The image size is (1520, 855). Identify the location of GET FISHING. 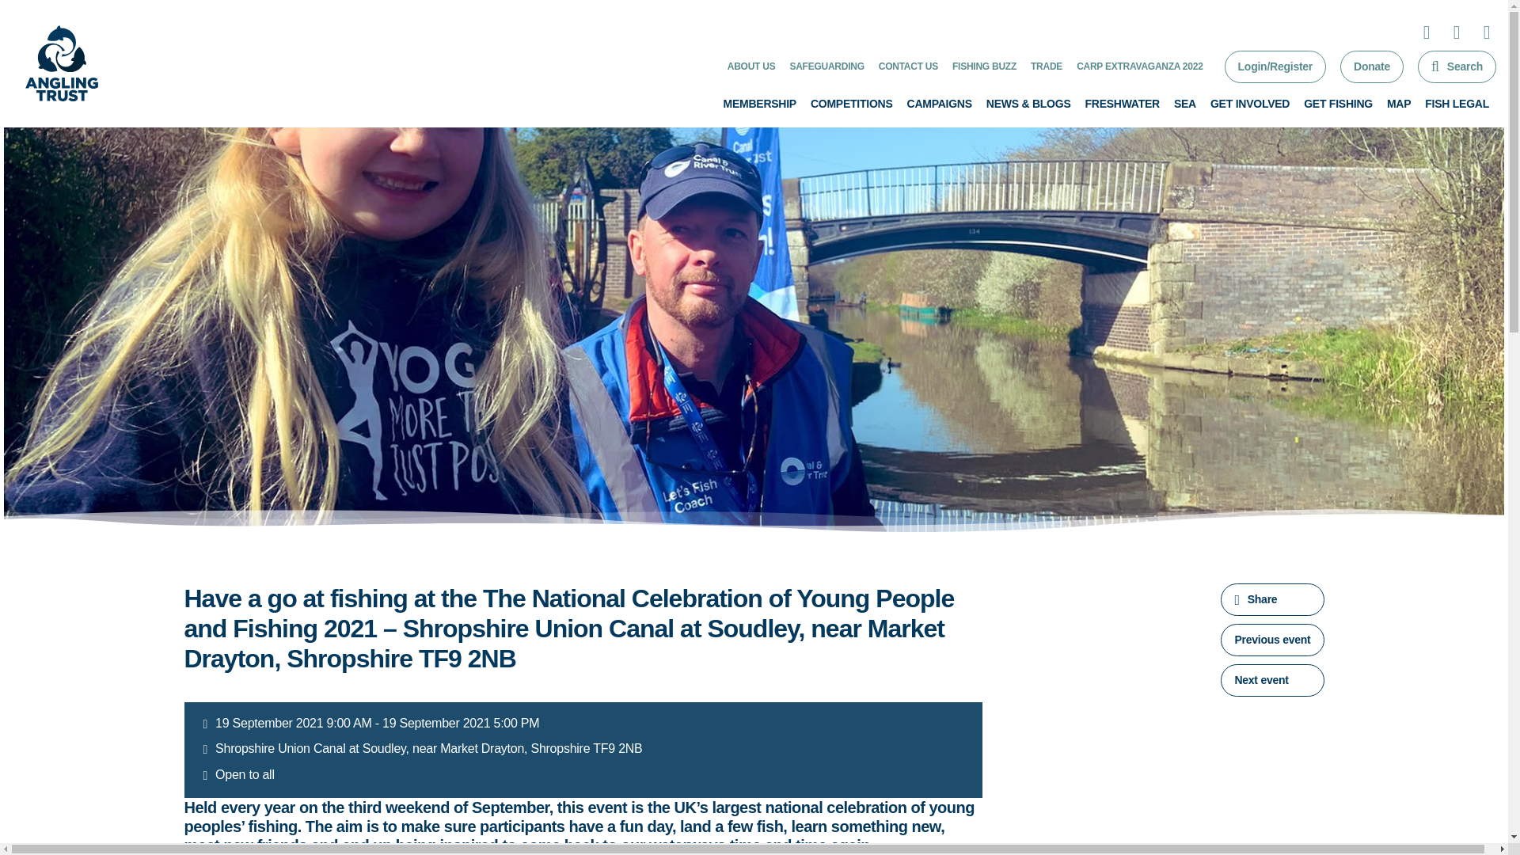
(1338, 104).